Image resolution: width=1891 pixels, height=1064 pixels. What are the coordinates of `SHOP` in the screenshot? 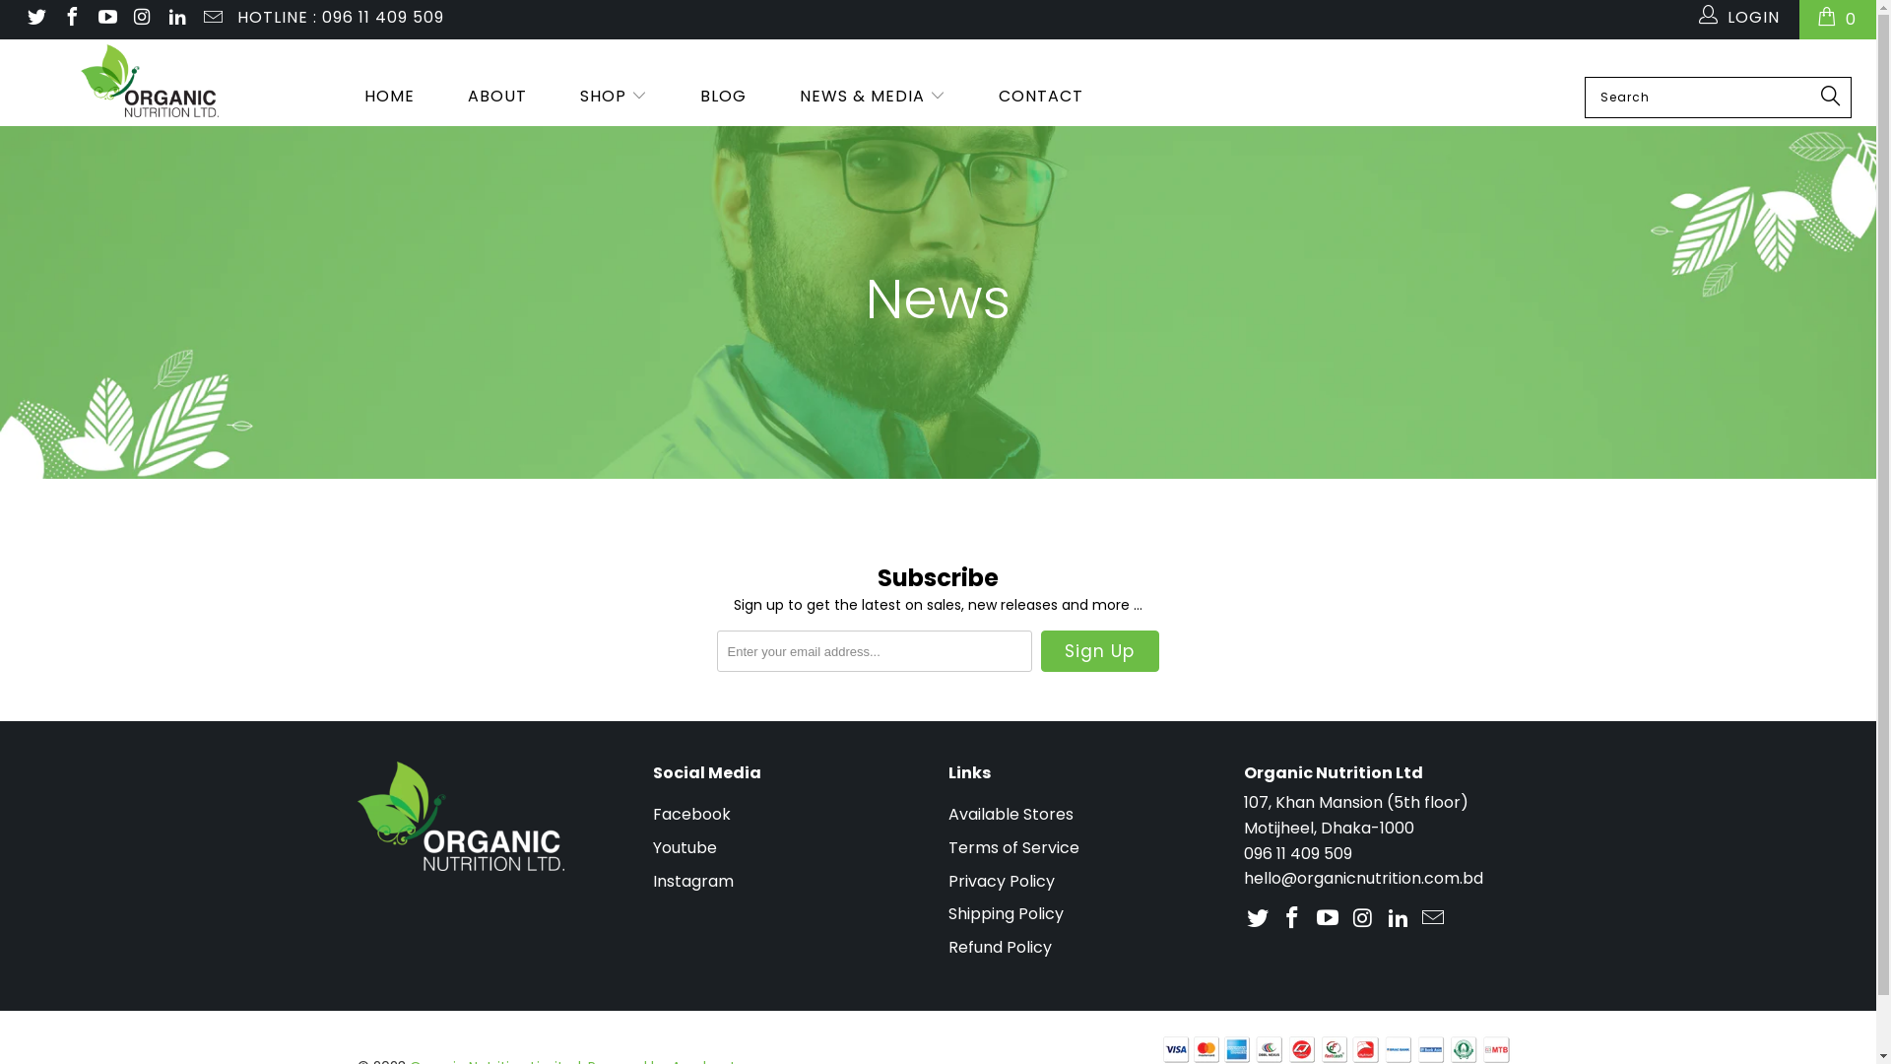 It's located at (614, 98).